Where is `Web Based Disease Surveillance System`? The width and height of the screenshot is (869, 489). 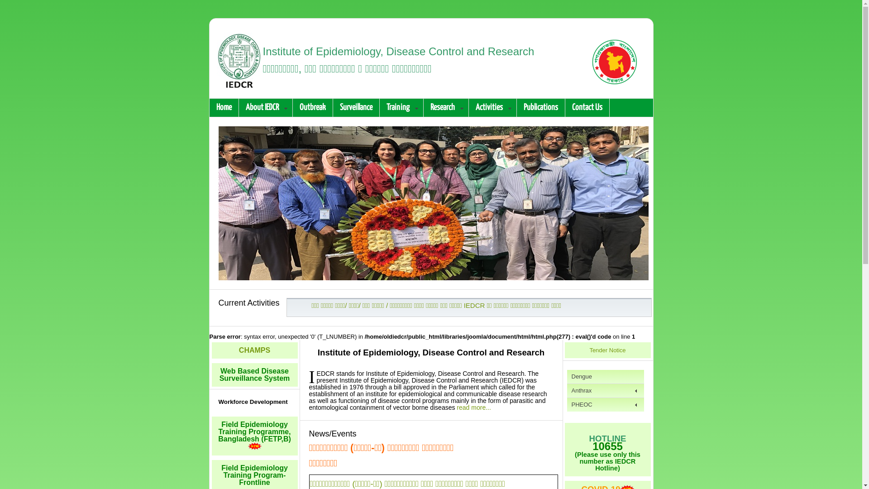
Web Based Disease Surveillance System is located at coordinates (255, 375).